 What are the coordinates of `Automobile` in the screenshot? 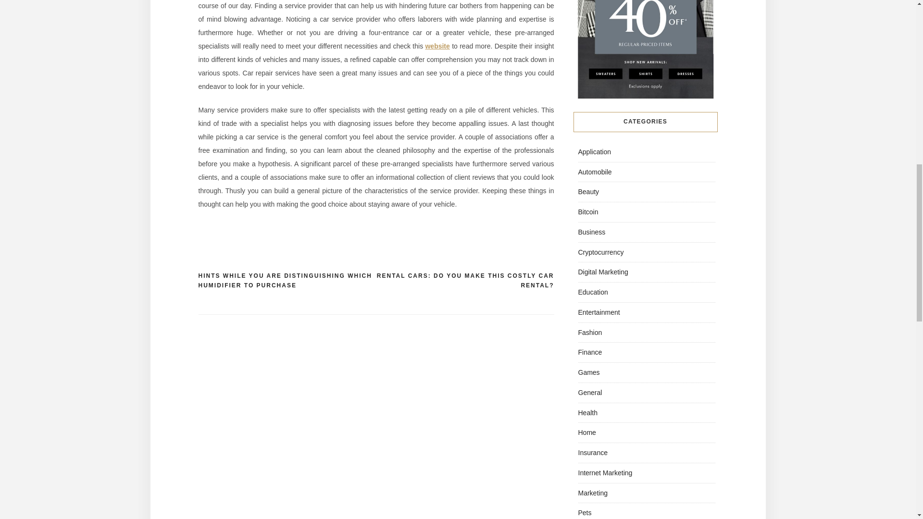 It's located at (594, 172).